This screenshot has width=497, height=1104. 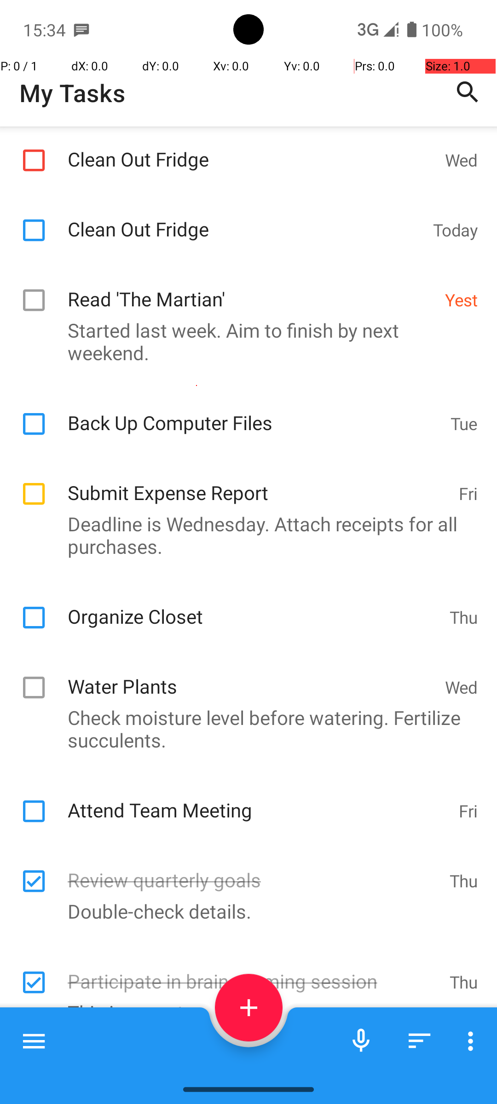 I want to click on My Tasks, so click(x=72, y=93).